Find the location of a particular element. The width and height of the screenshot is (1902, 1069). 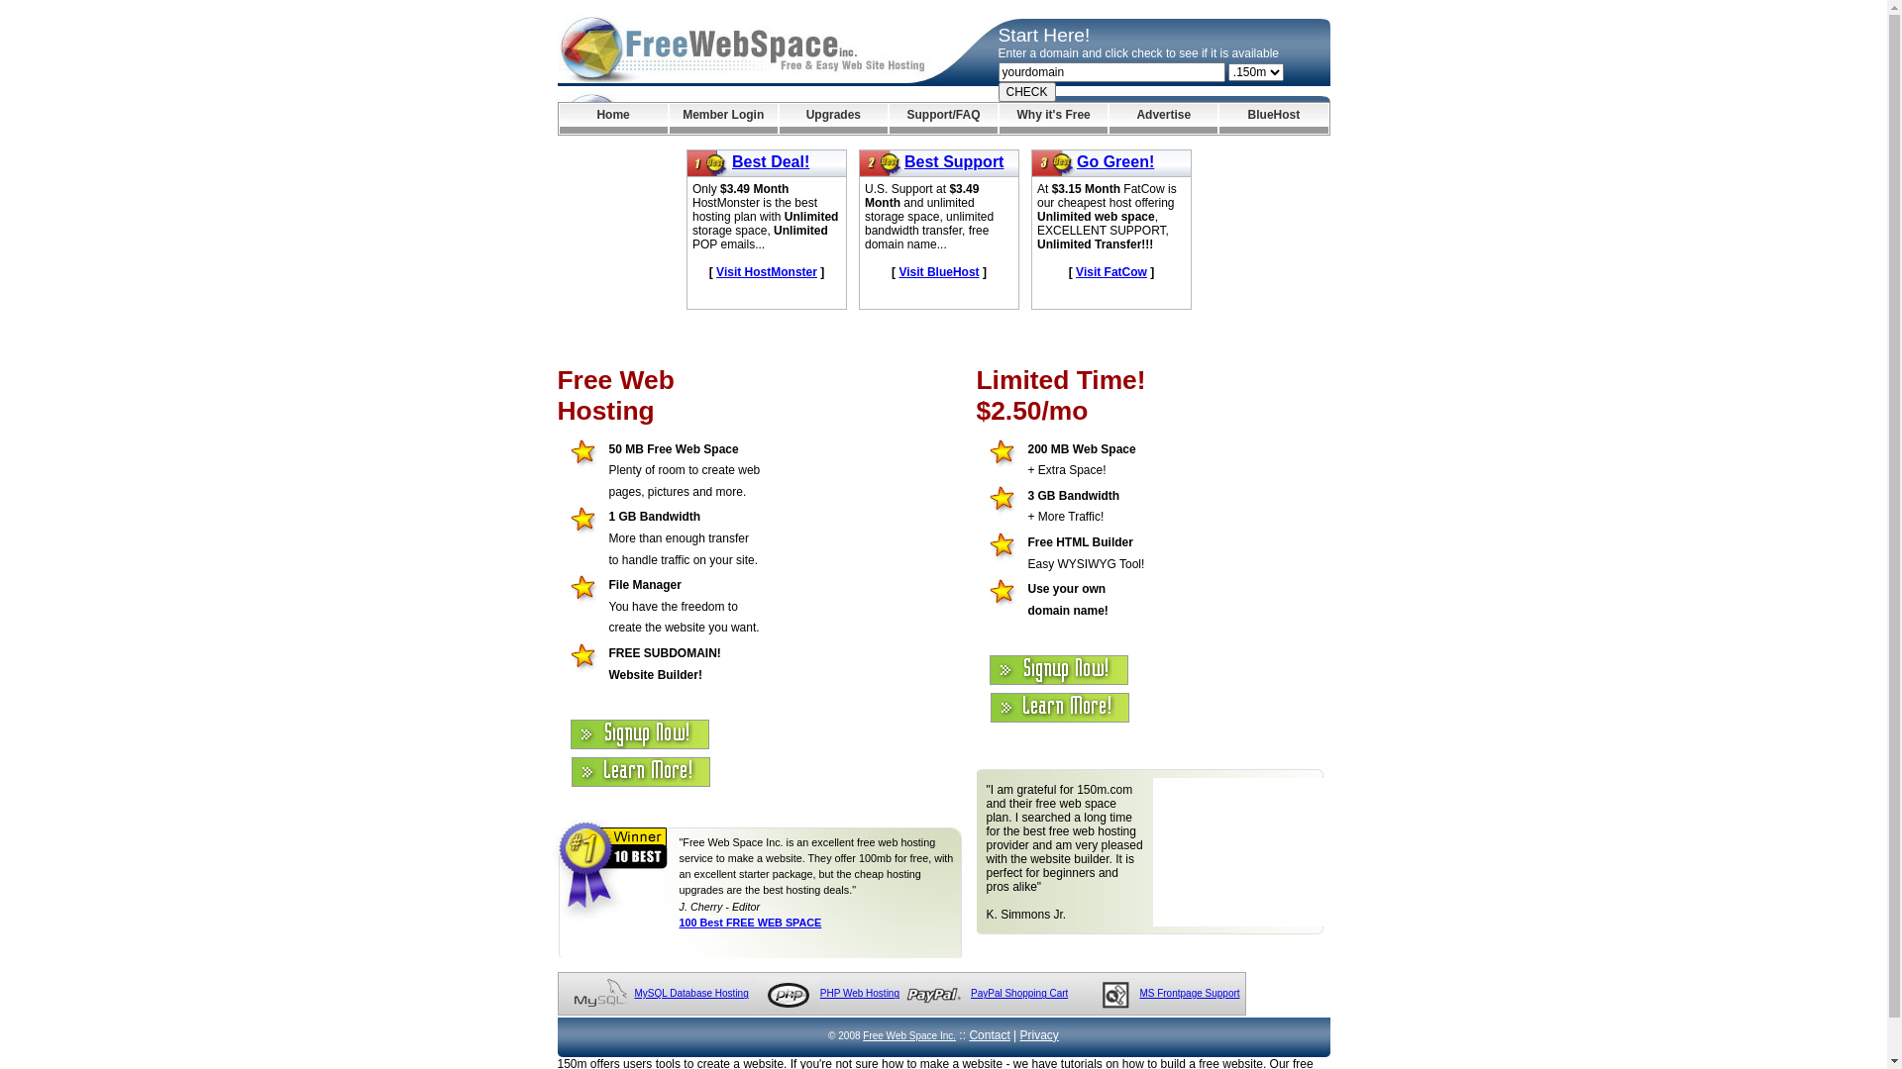

Why it's Free is located at coordinates (1054, 119).